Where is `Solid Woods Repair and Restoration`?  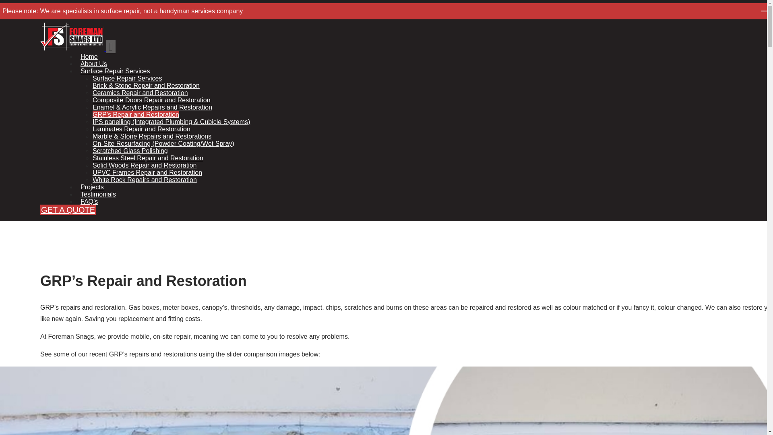 Solid Woods Repair and Restoration is located at coordinates (145, 165).